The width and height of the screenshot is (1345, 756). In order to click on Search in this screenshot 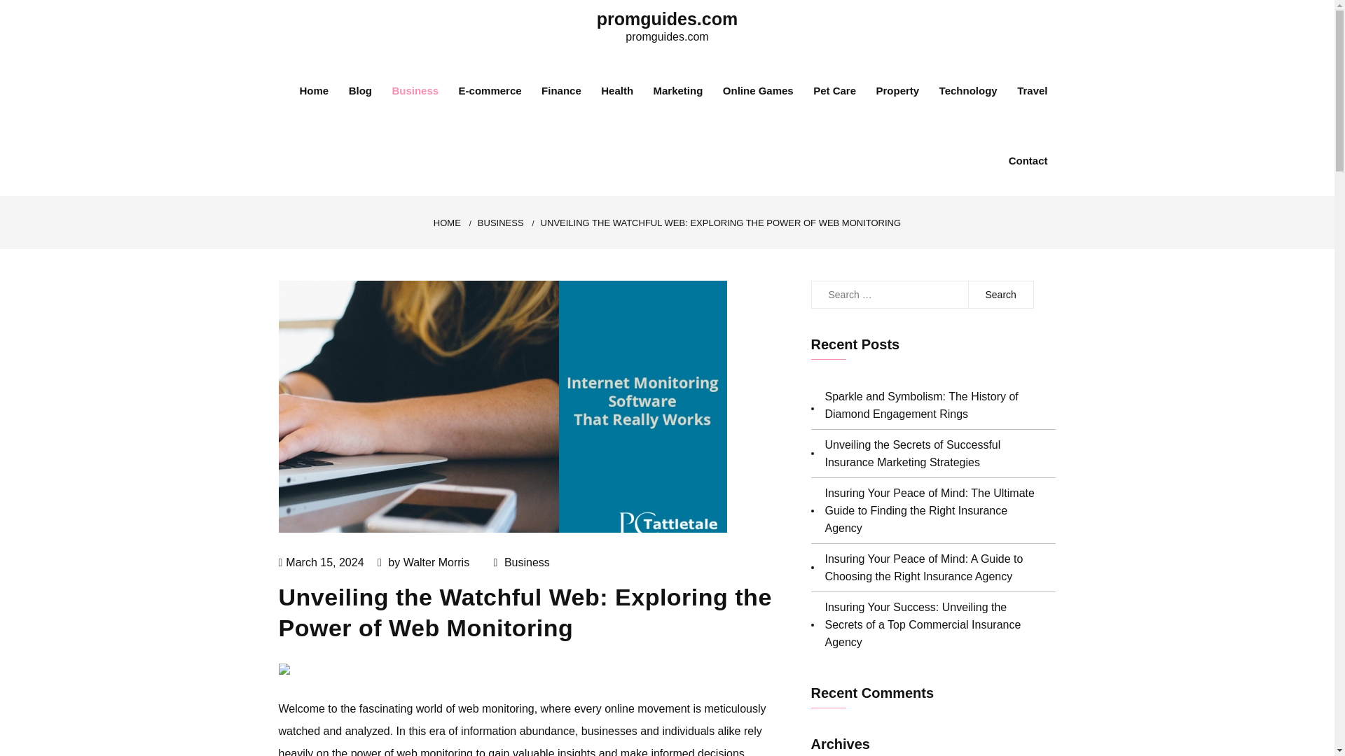, I will do `click(1000, 294)`.